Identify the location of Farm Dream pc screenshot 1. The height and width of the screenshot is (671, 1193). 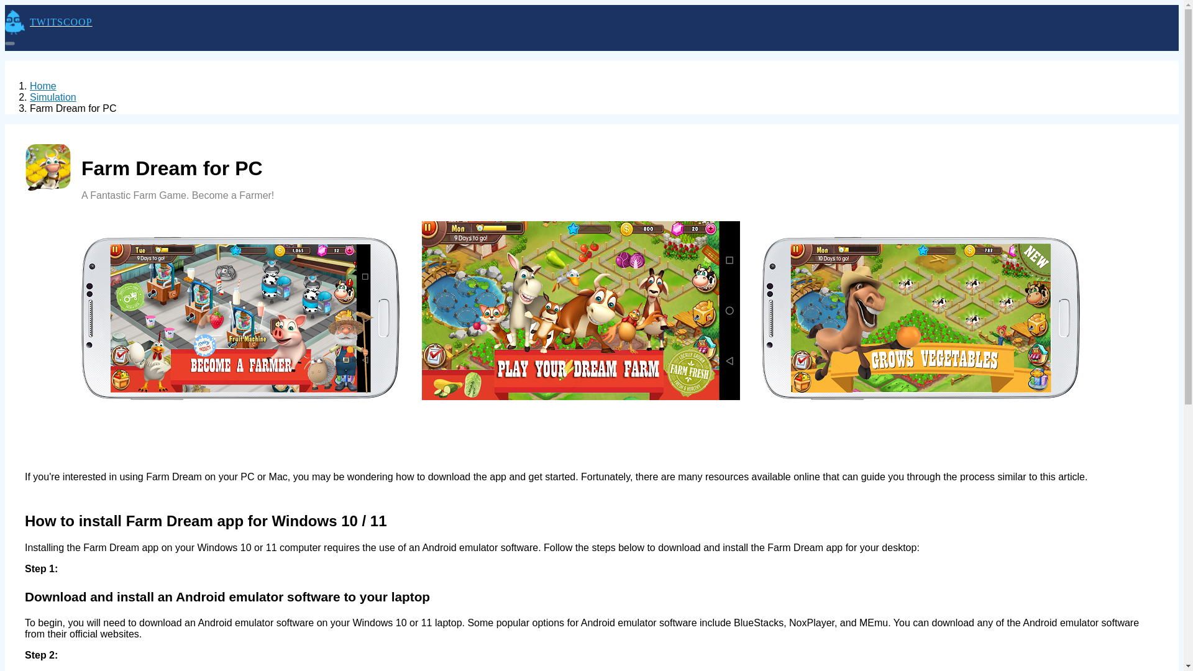
(921, 318).